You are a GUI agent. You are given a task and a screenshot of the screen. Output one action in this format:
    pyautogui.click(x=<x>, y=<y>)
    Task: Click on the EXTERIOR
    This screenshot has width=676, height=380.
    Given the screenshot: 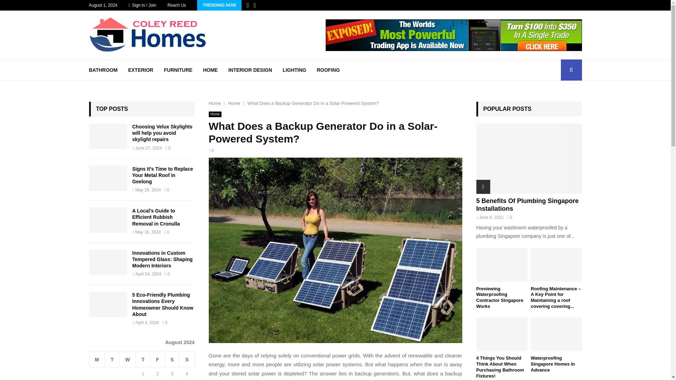 What is the action you would take?
    pyautogui.click(x=141, y=70)
    